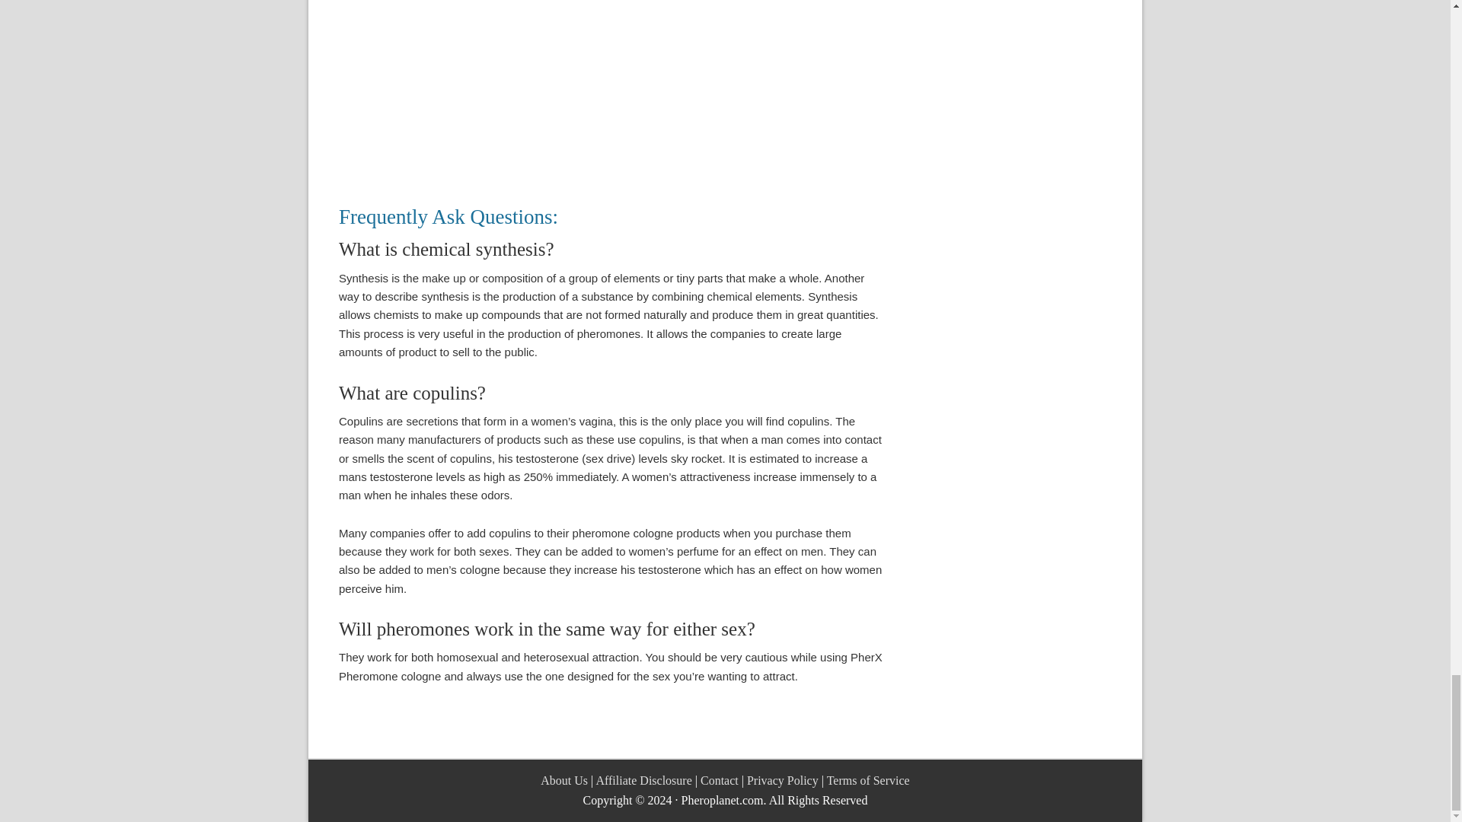 The height and width of the screenshot is (822, 1462). What do you see at coordinates (643, 780) in the screenshot?
I see `Affiliate Disclosure` at bounding box center [643, 780].